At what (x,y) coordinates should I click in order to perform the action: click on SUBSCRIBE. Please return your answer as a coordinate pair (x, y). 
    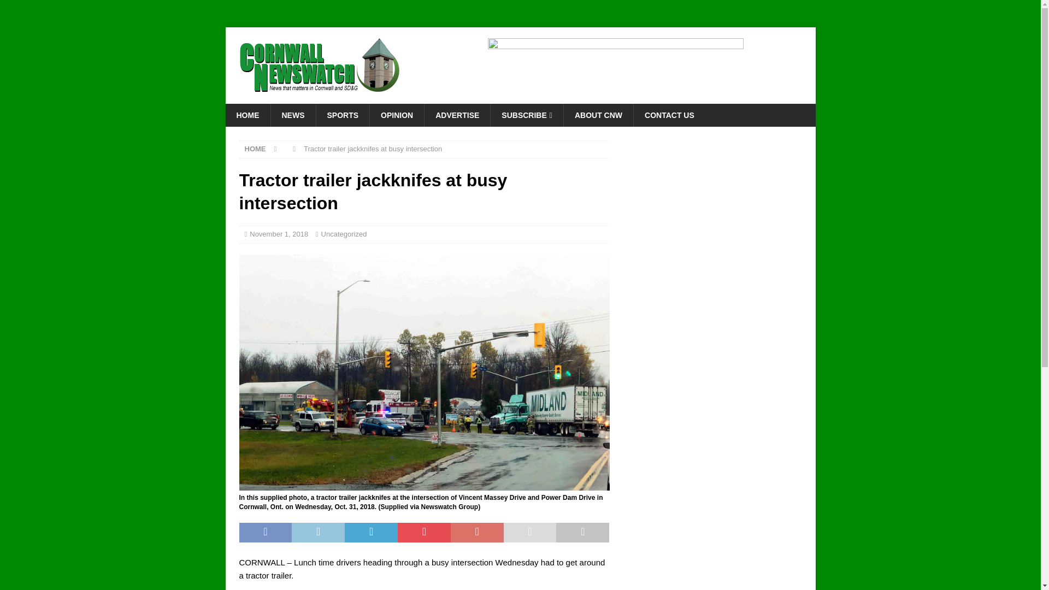
    Looking at the image, I should click on (527, 115).